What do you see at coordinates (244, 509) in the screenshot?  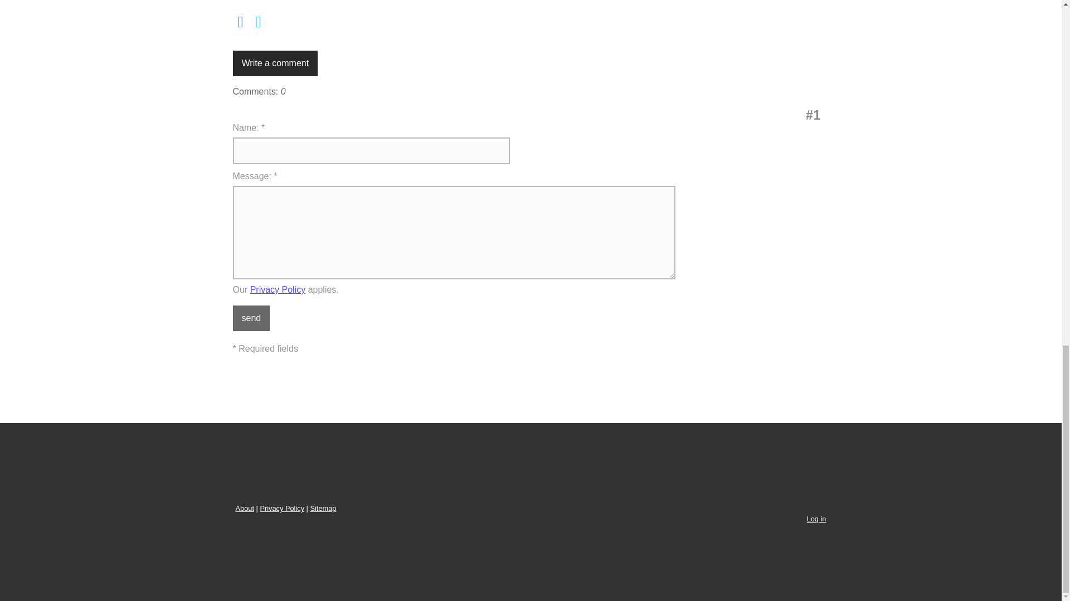 I see `About` at bounding box center [244, 509].